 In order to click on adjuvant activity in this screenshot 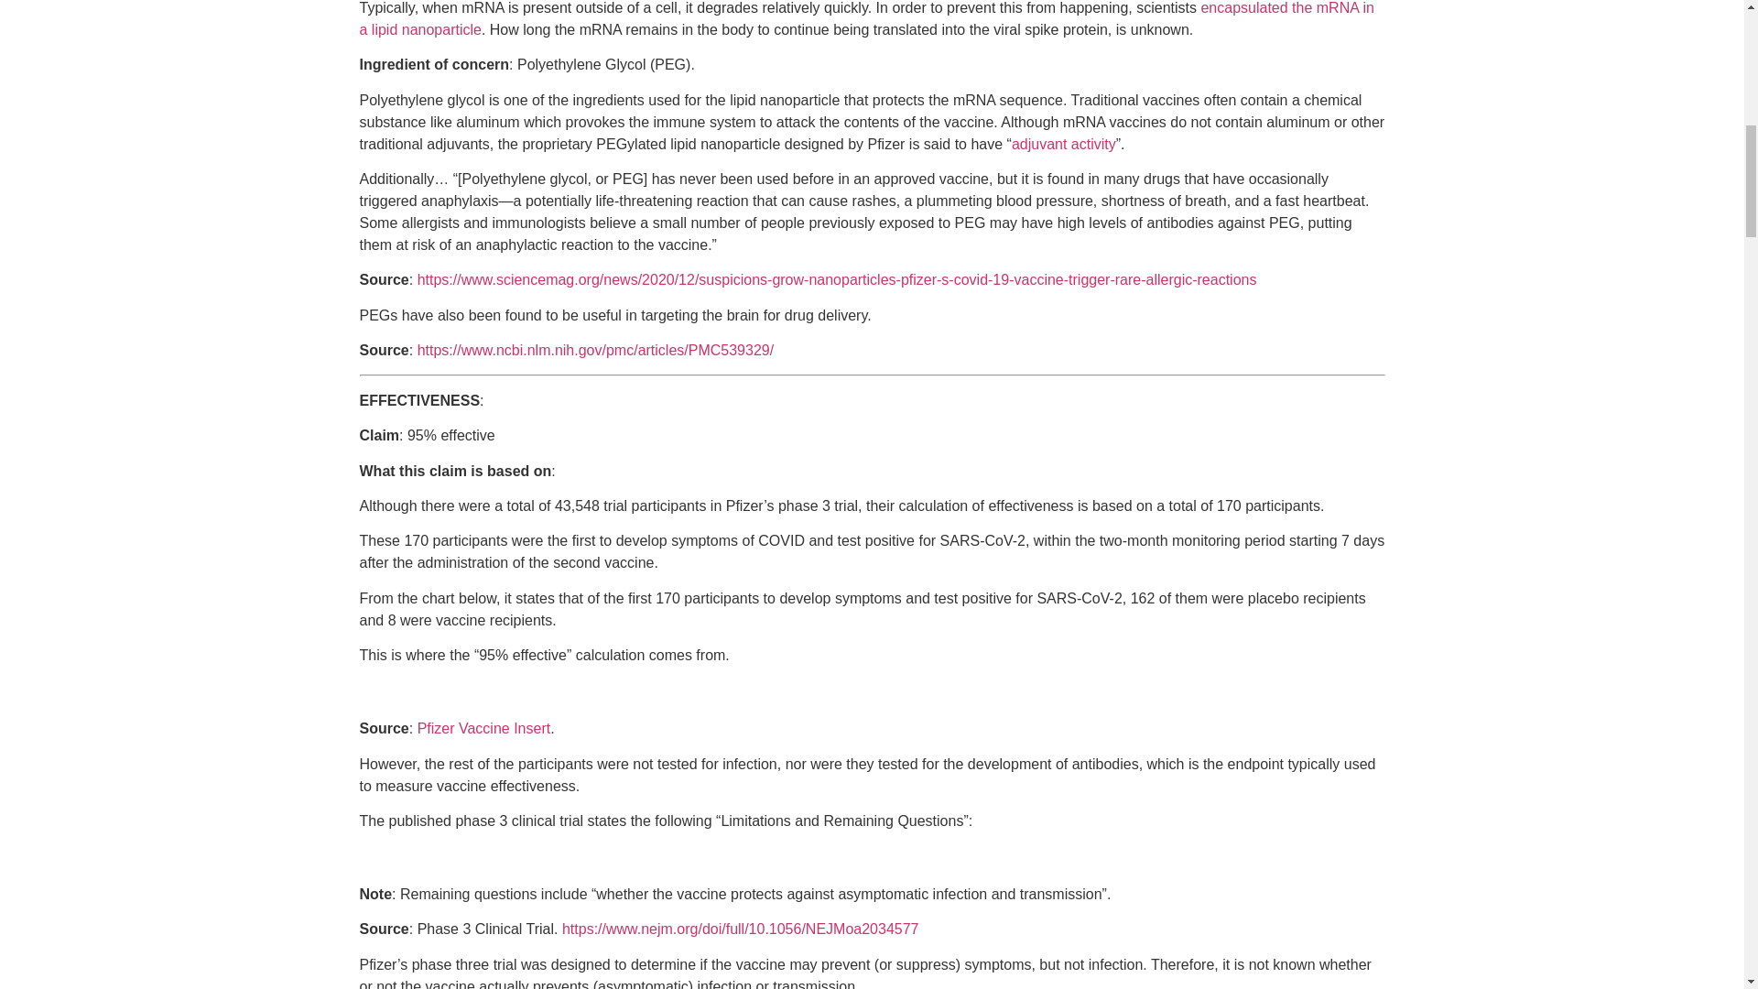, I will do `click(1064, 143)`.